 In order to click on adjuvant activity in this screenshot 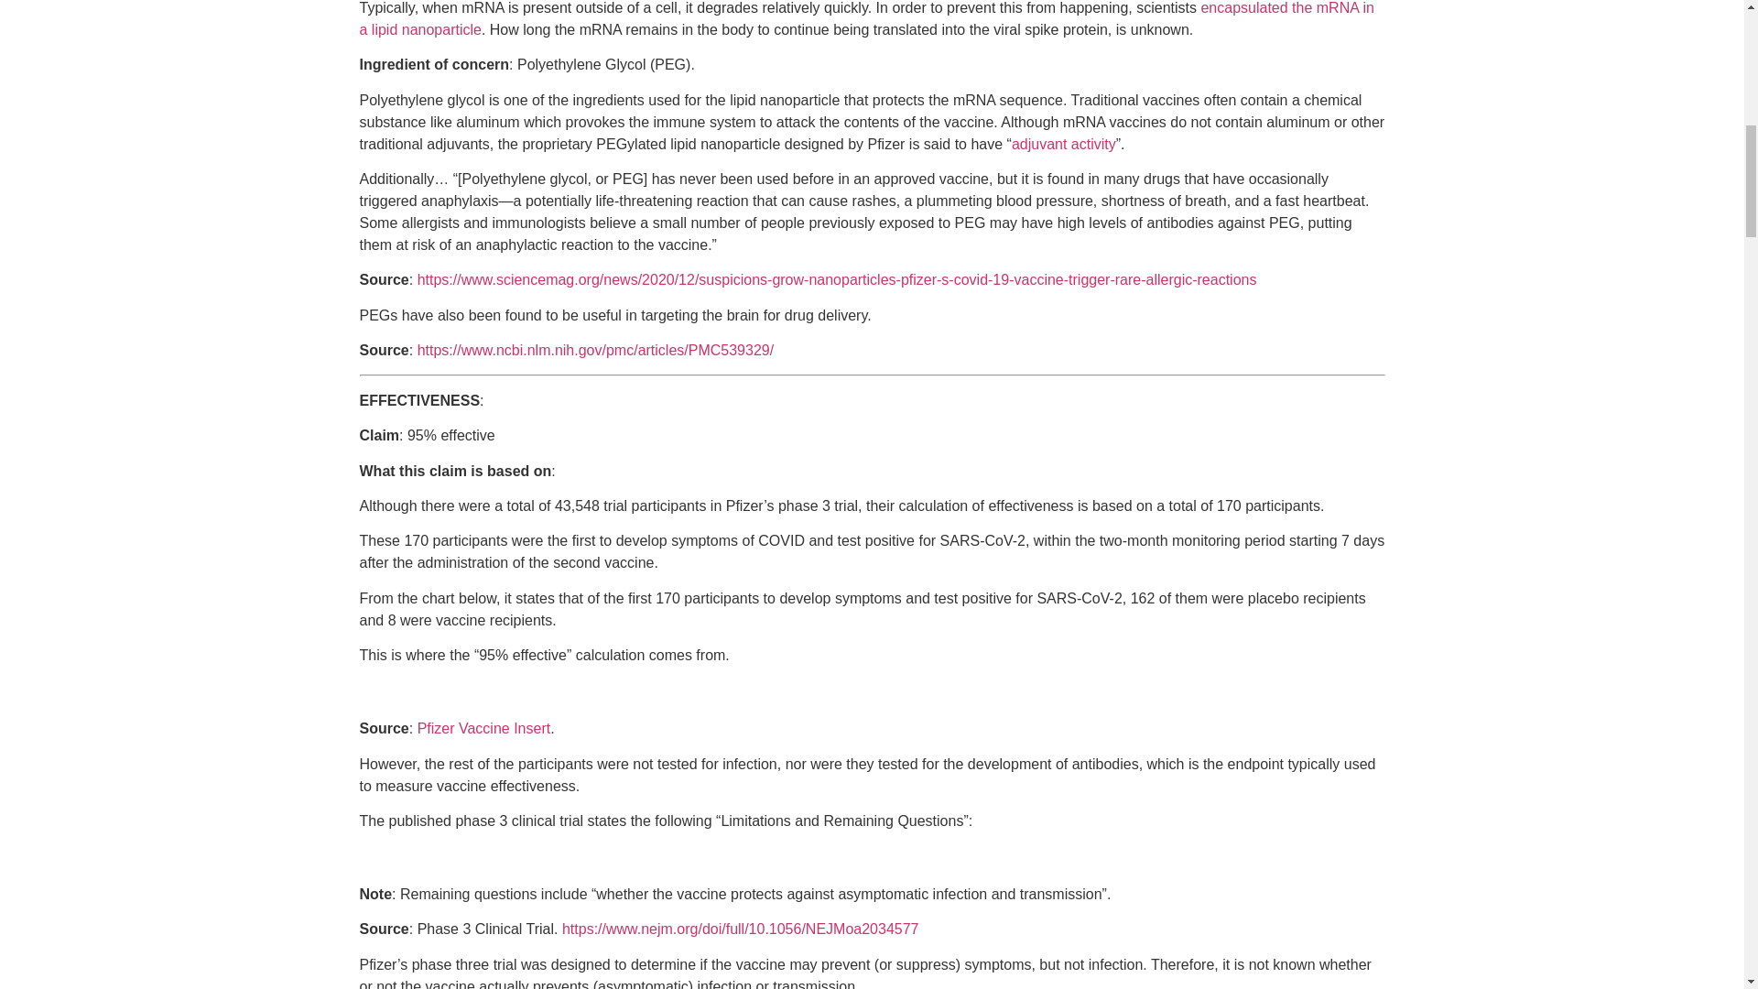, I will do `click(1064, 143)`.